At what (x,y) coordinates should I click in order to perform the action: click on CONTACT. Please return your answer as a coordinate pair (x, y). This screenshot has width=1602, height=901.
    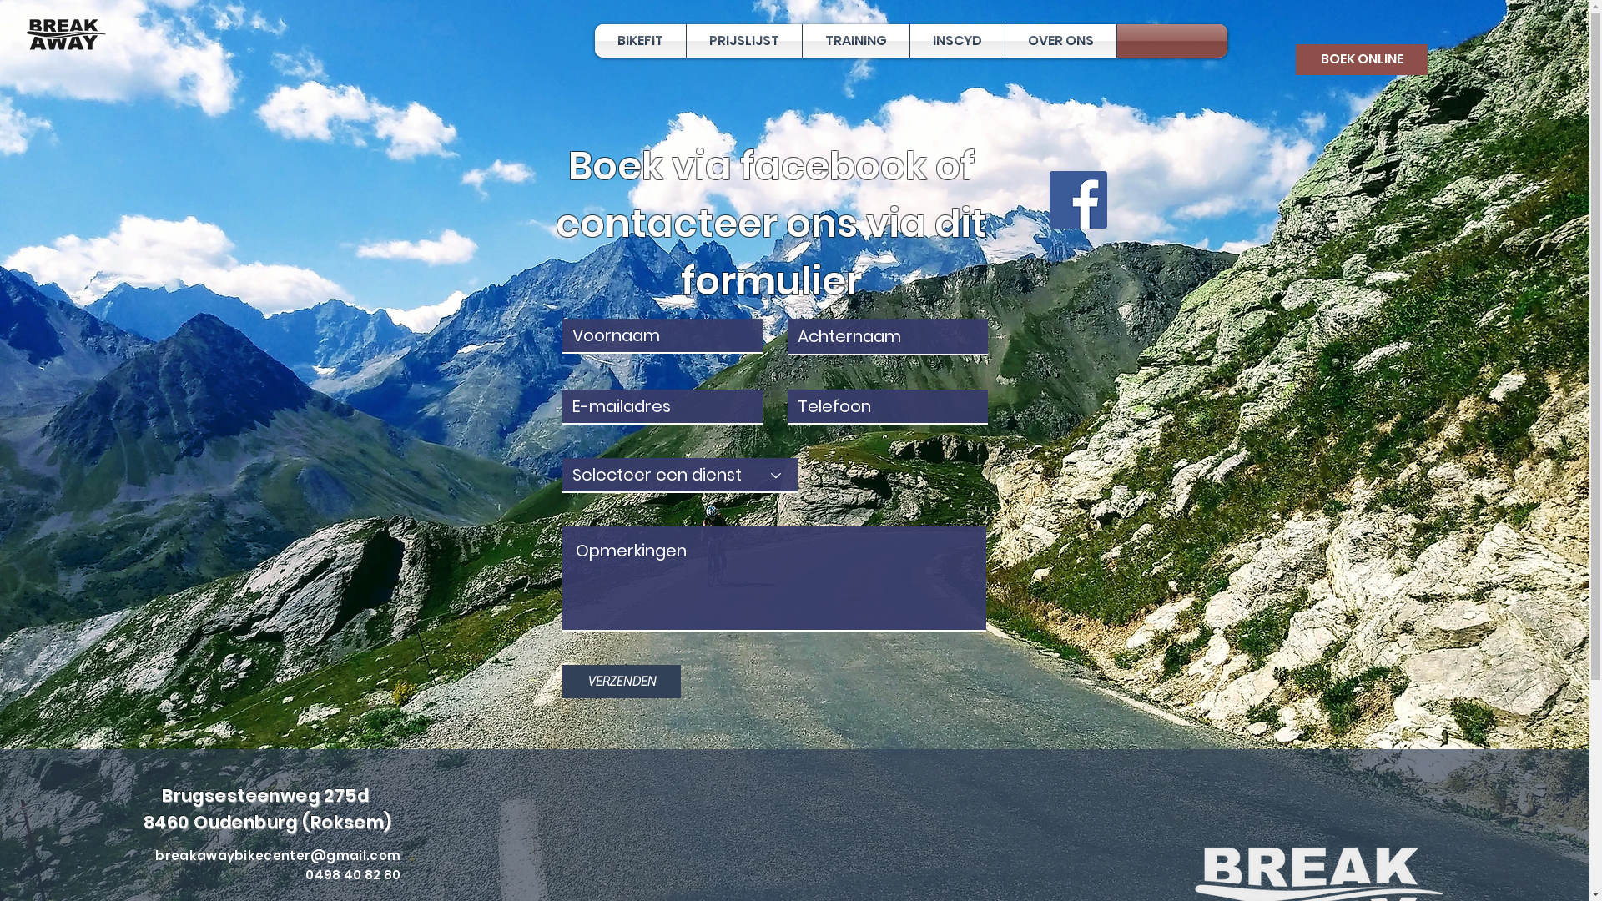
    Looking at the image, I should click on (1172, 41).